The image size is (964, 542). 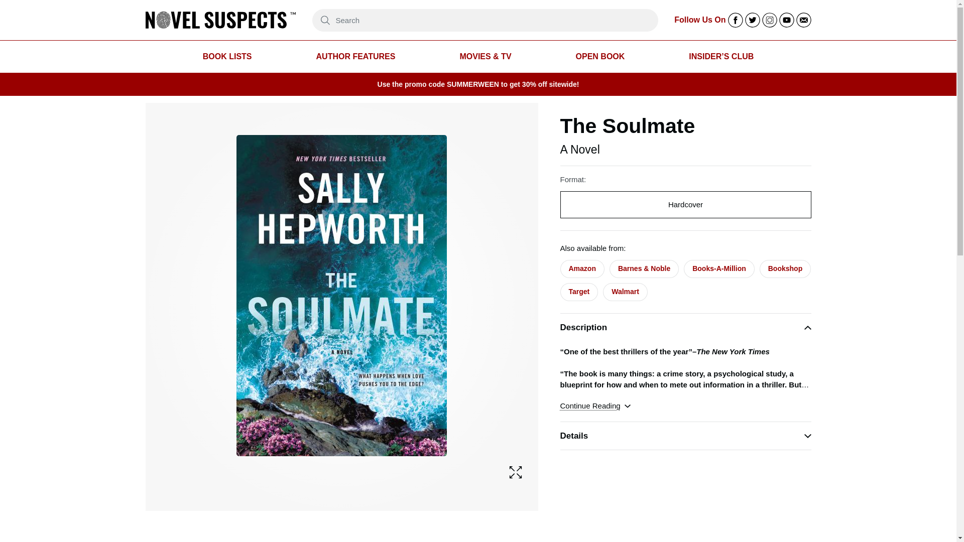 I want to click on Amazon, so click(x=582, y=269).